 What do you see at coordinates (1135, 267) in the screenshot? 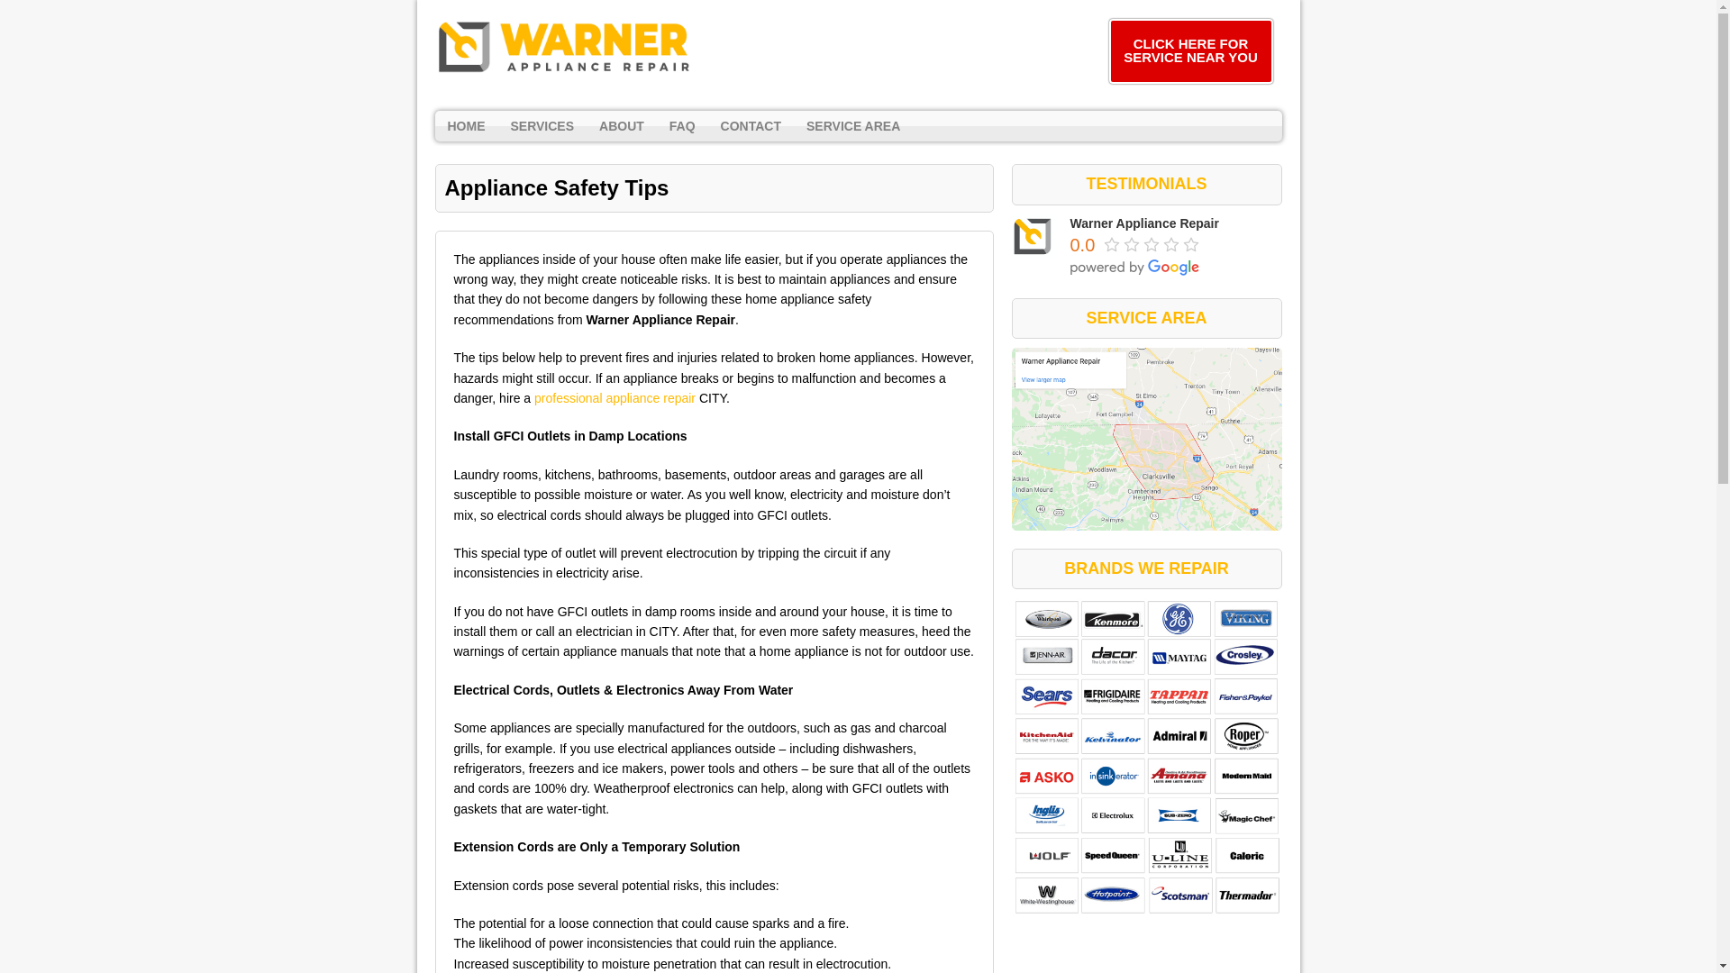
I see `powered by Google` at bounding box center [1135, 267].